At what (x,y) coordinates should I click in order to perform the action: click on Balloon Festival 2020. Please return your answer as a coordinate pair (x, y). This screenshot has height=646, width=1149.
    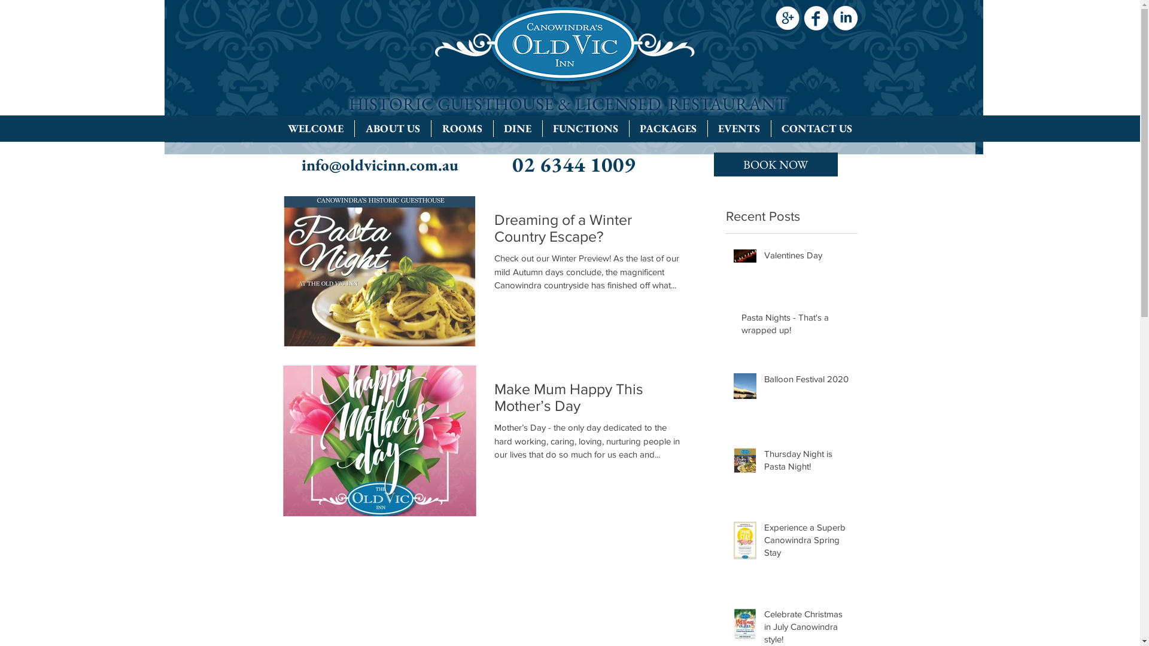
    Looking at the image, I should click on (807, 382).